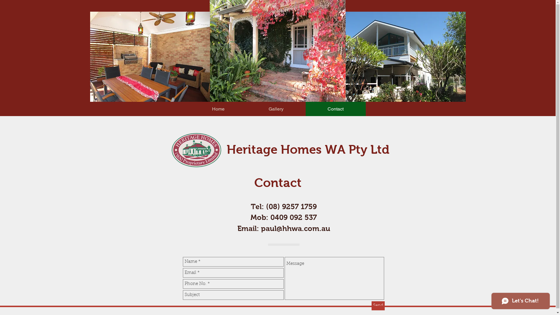 The image size is (560, 315). Describe the element at coordinates (276, 109) in the screenshot. I see `Gallery` at that location.